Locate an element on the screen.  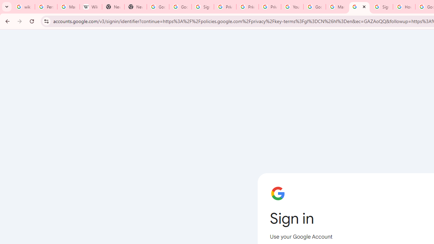
Google Drive: Sign-in is located at coordinates (180, 7).